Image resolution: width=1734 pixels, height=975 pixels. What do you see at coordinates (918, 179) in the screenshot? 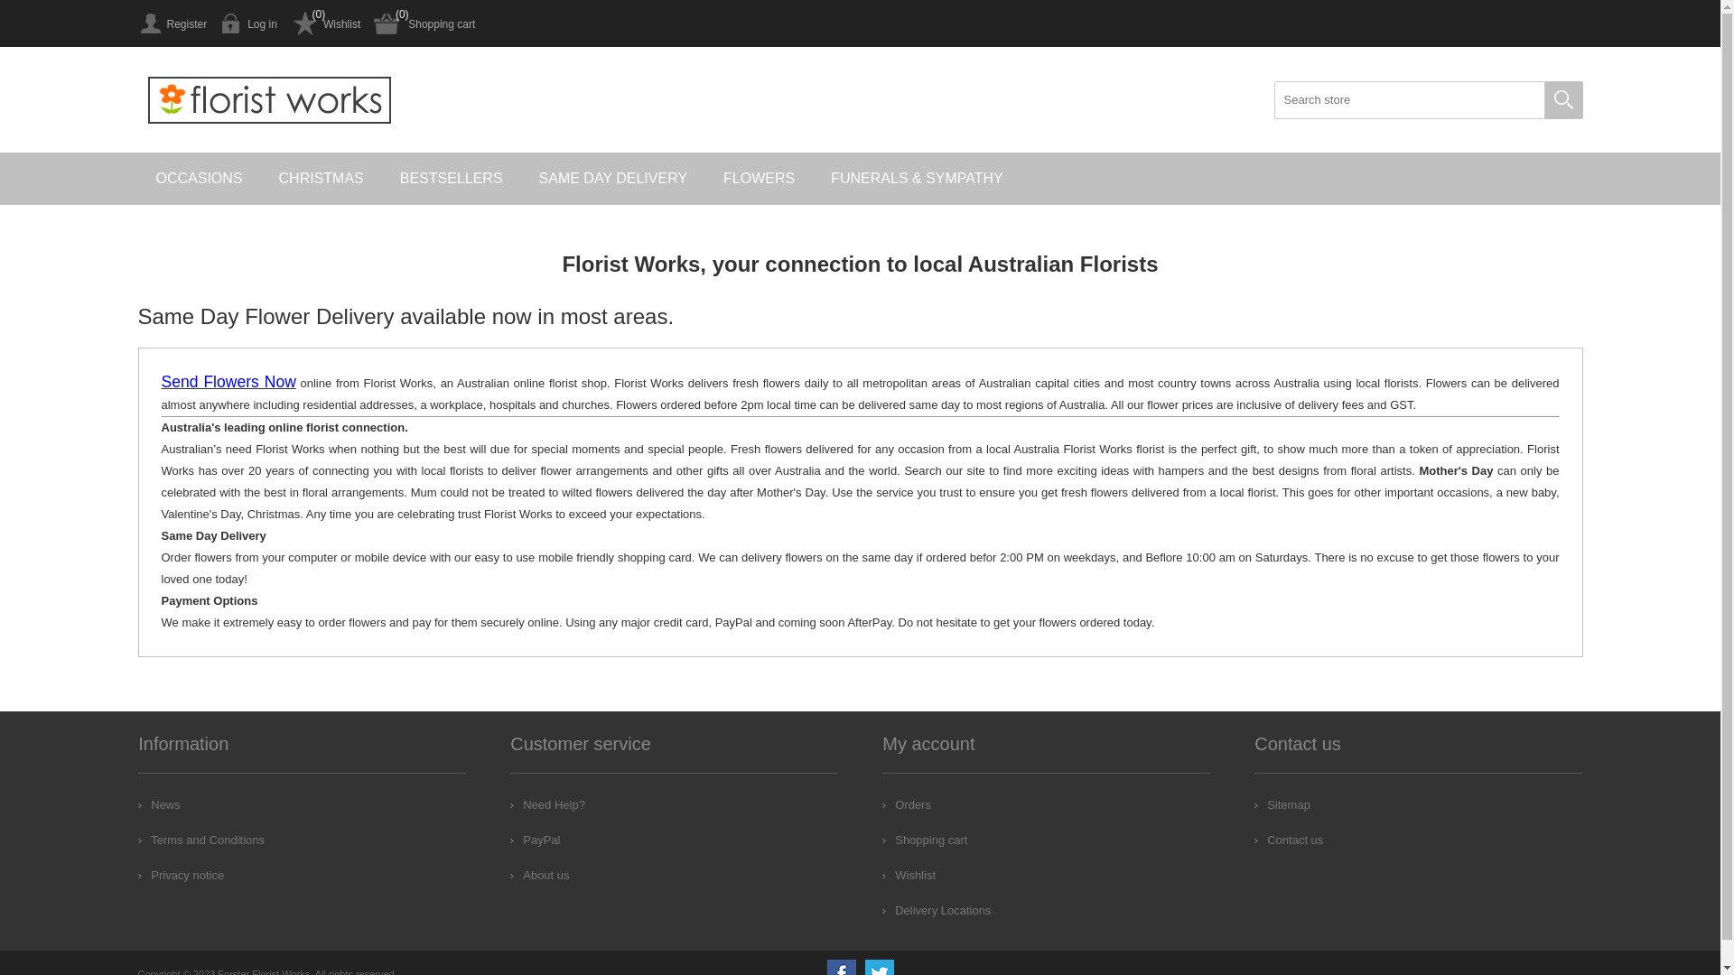
I see `FUNERALS & SYMPATHY` at bounding box center [918, 179].